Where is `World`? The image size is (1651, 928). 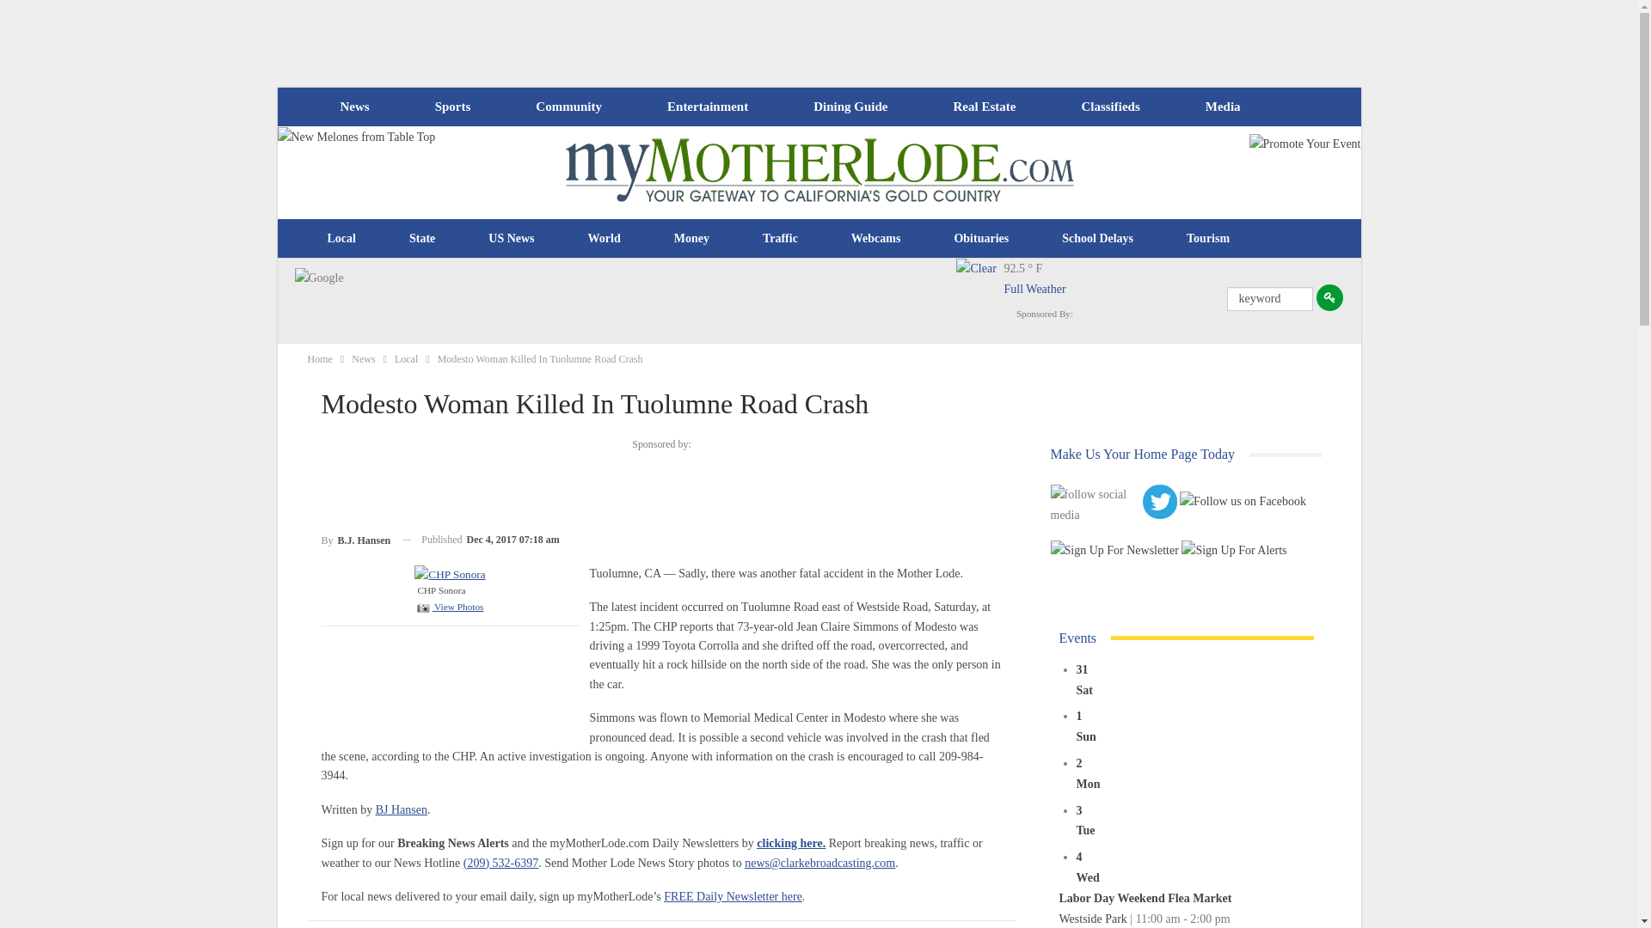
World is located at coordinates (604, 239).